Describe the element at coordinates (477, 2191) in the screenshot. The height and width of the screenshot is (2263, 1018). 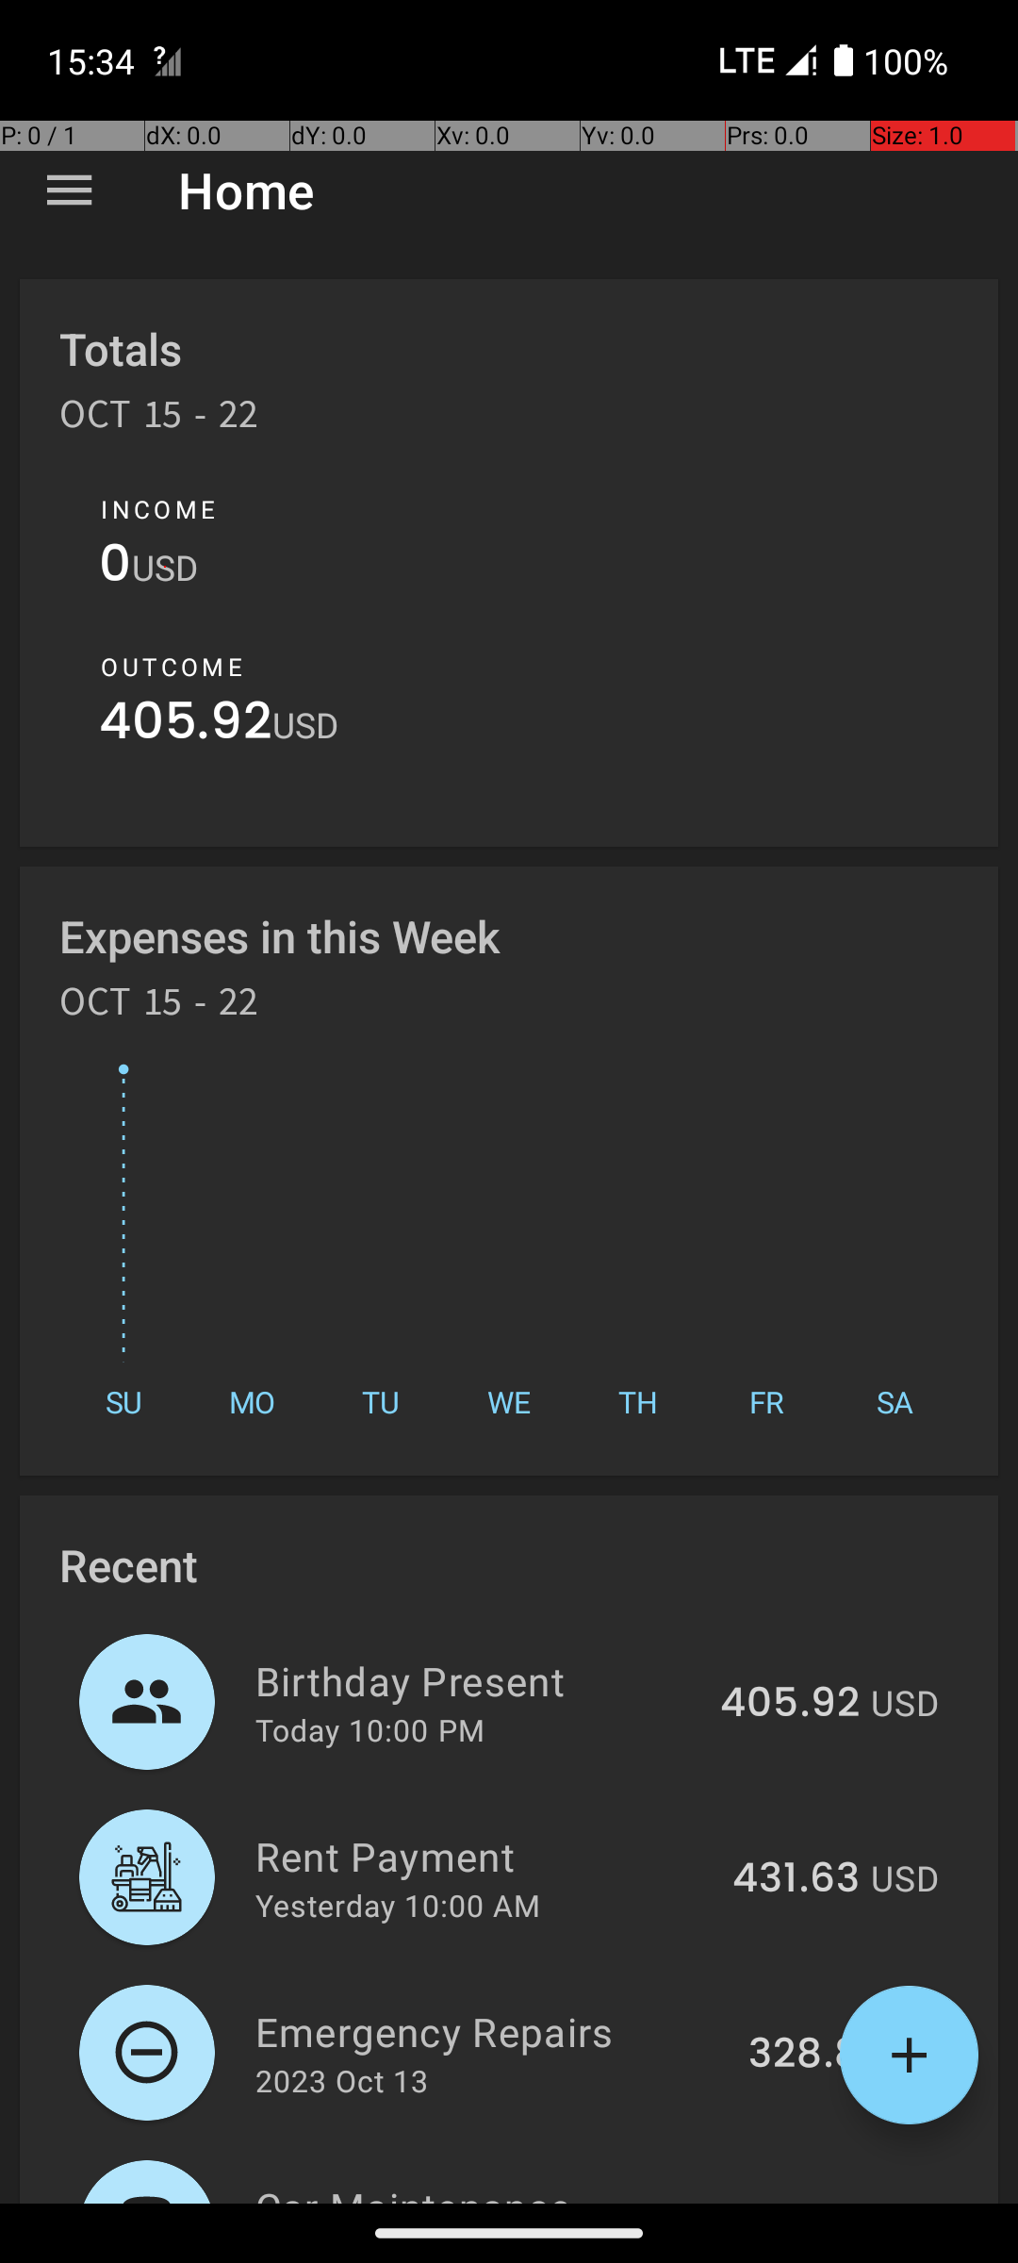
I see `Car Maintenance` at that location.